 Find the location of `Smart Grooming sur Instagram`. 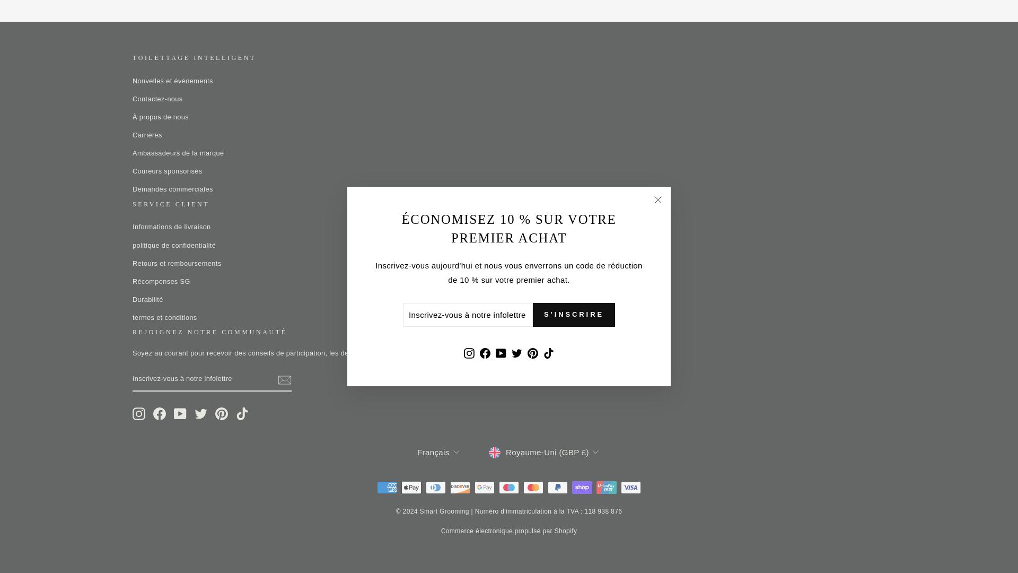

Smart Grooming sur Instagram is located at coordinates (139, 413).